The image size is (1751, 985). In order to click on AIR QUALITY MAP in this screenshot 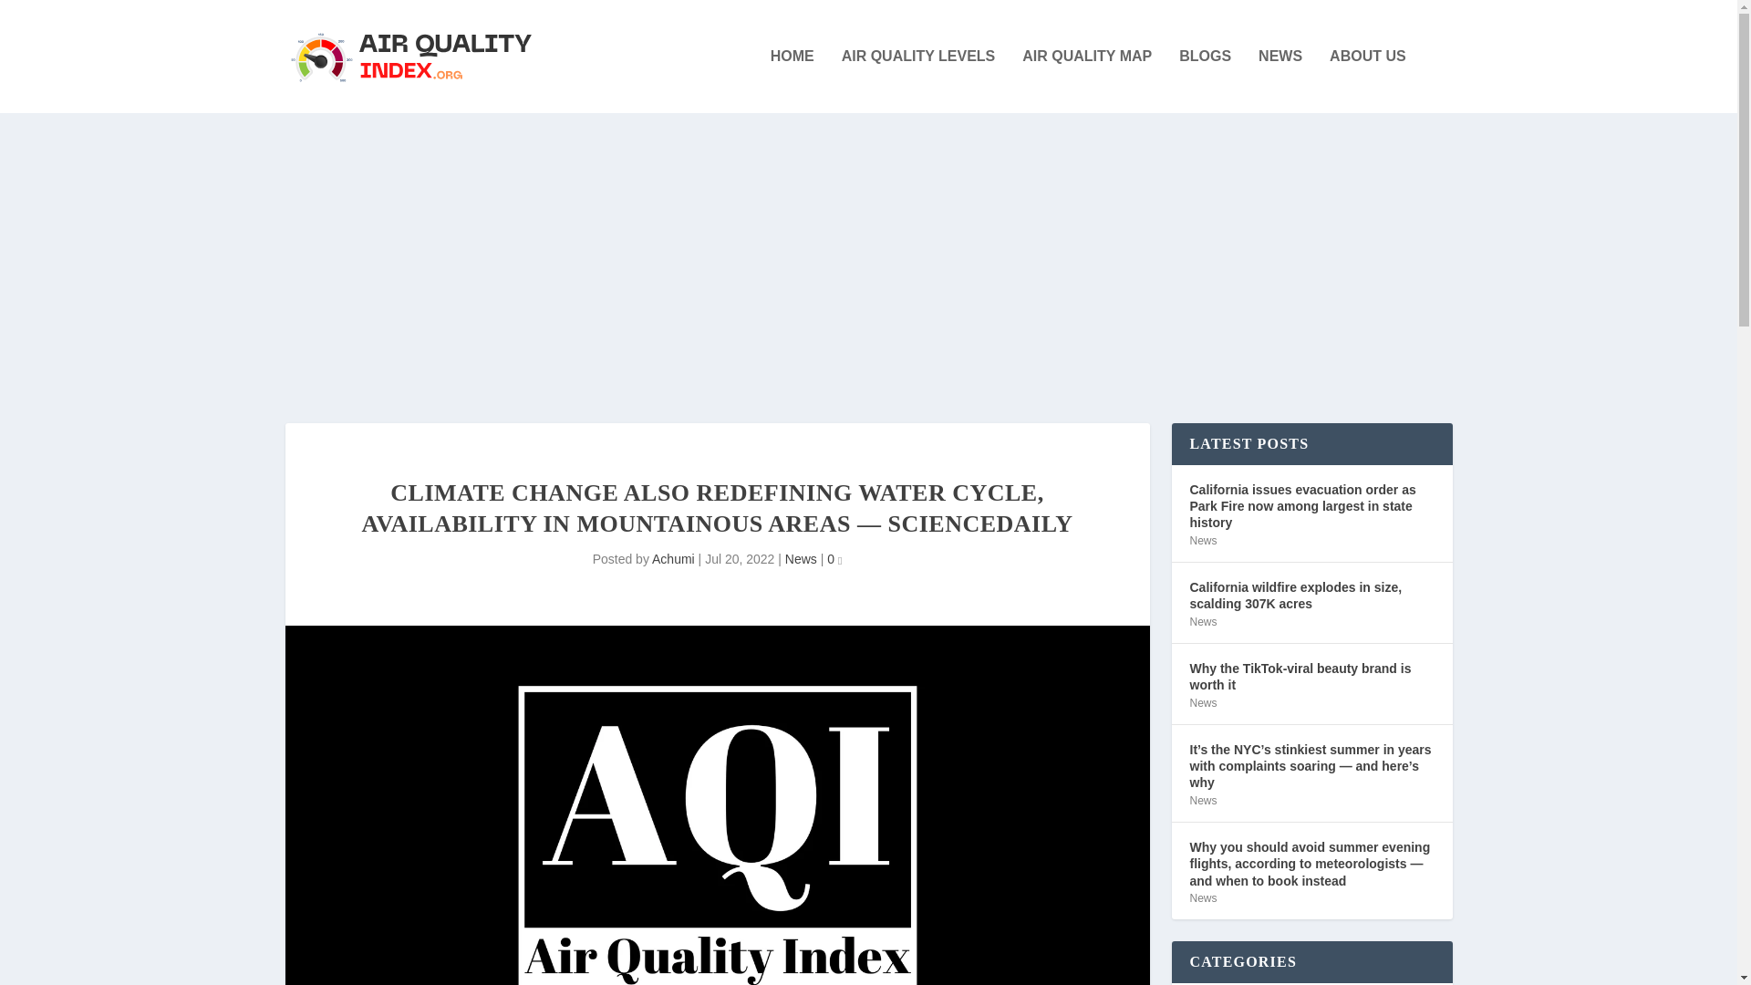, I will do `click(1087, 81)`.